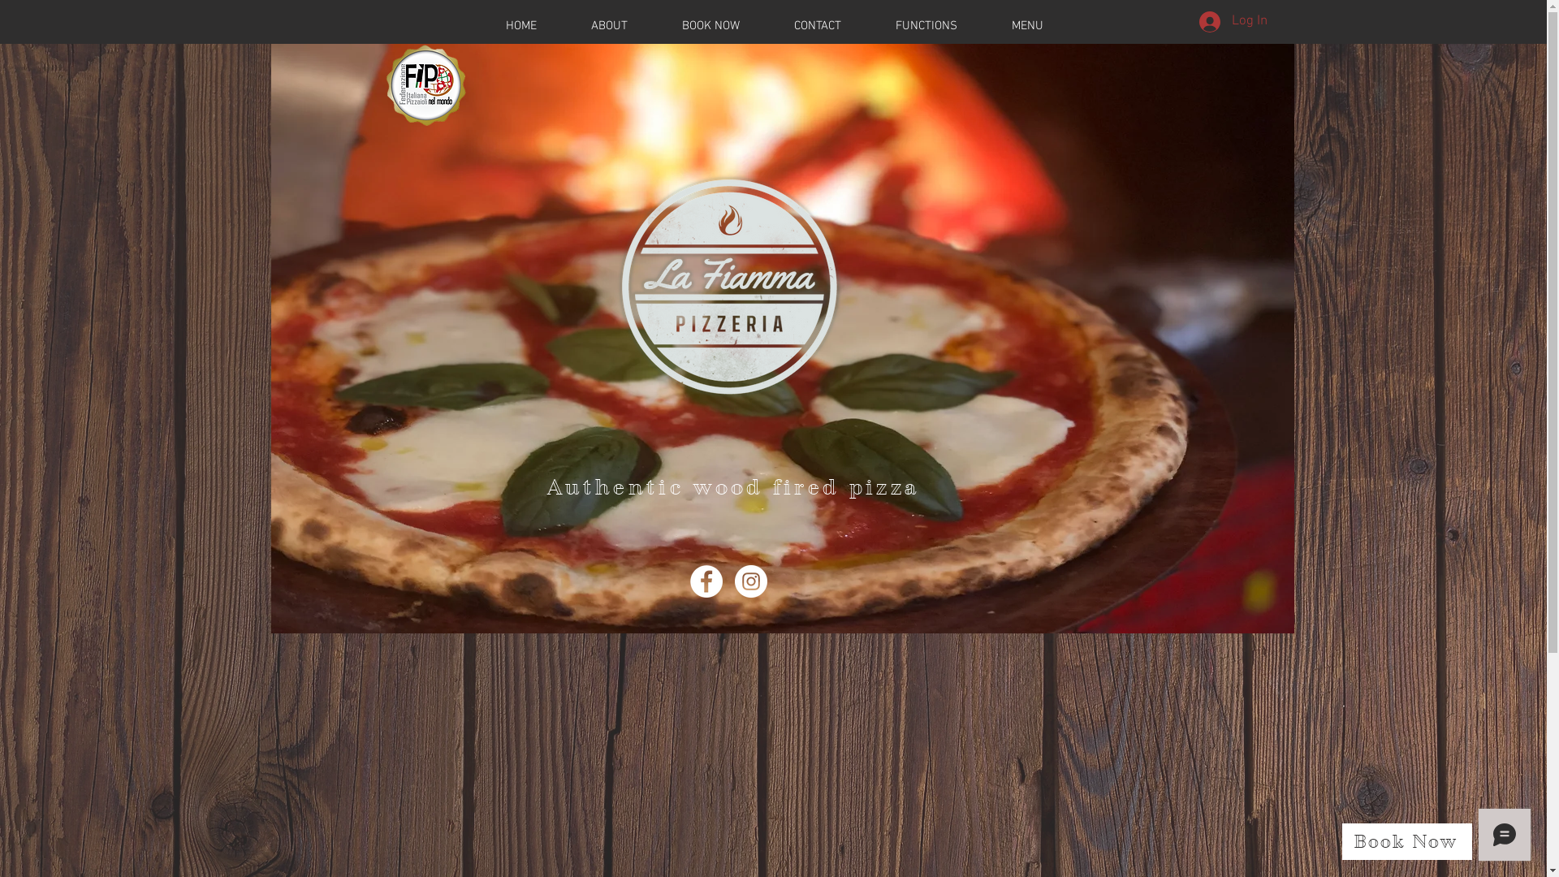 The image size is (1559, 877). What do you see at coordinates (1168, 71) in the screenshot?
I see `Embedded Content` at bounding box center [1168, 71].